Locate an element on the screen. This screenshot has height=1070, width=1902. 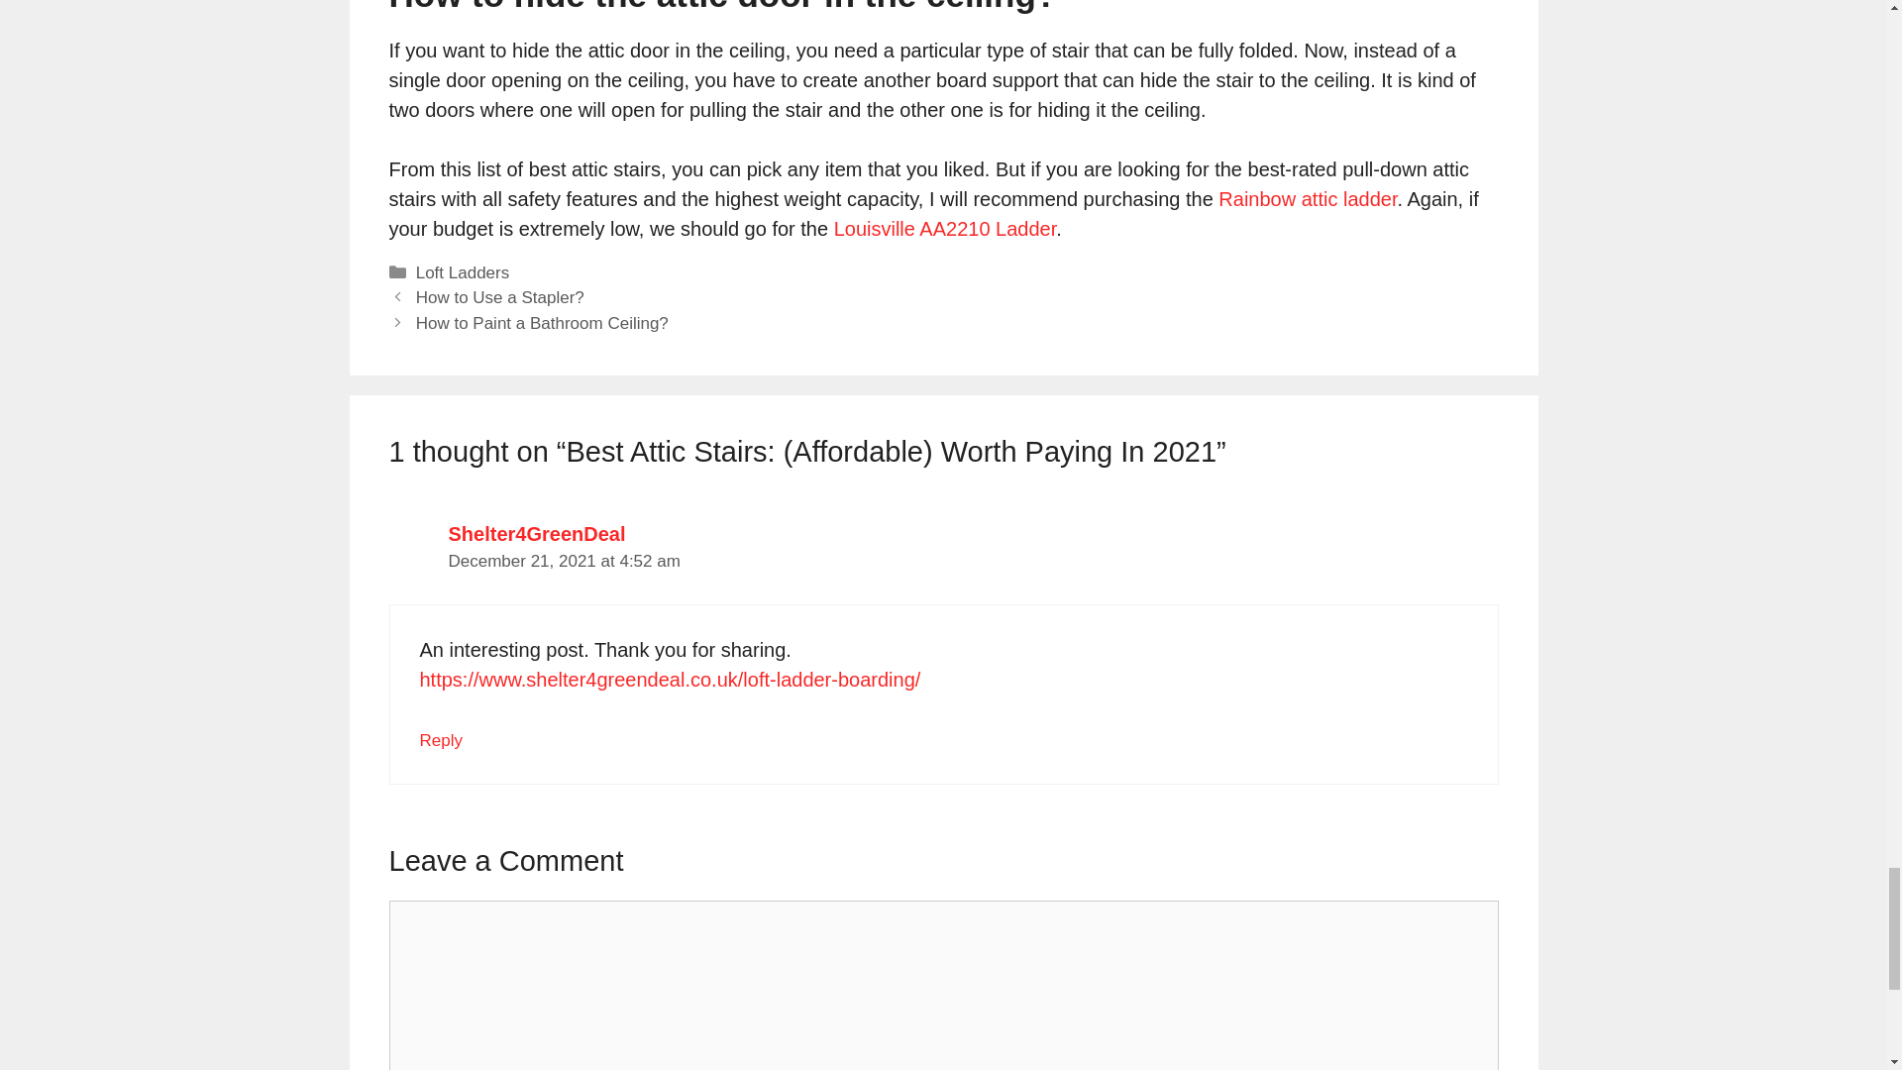
Louisville AA2210 Ladder is located at coordinates (945, 228).